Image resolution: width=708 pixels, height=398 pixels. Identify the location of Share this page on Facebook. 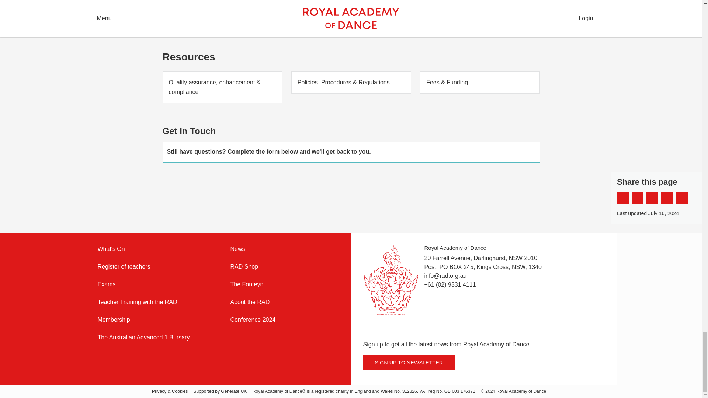
(622, 198).